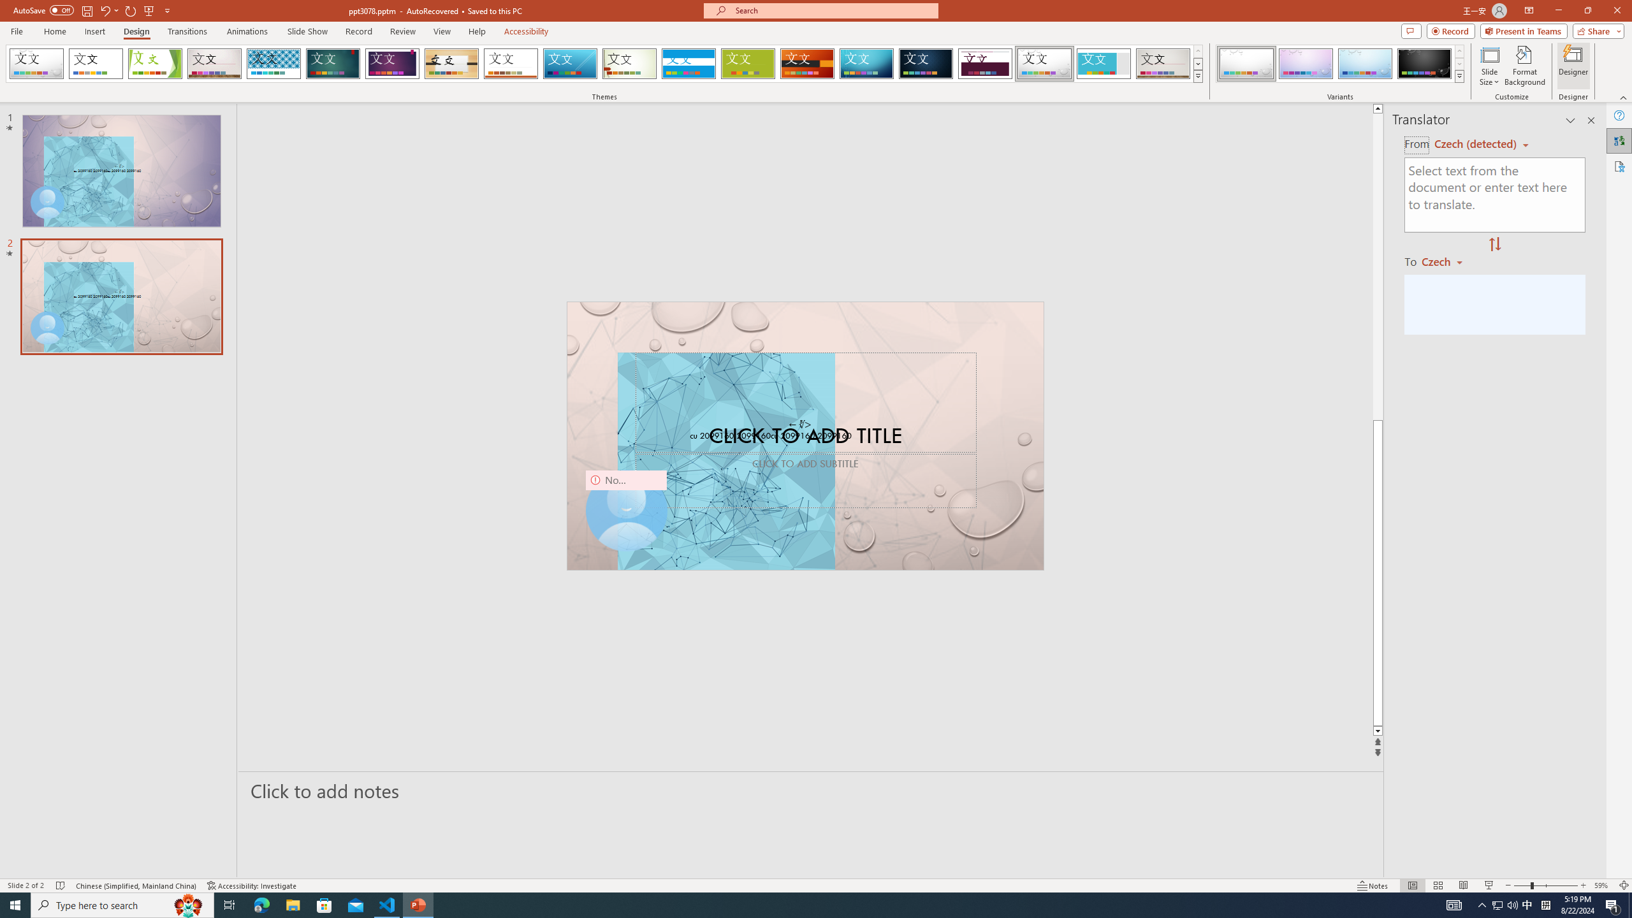 The height and width of the screenshot is (918, 1632). Describe the element at coordinates (808, 64) in the screenshot. I see `Berlin` at that location.